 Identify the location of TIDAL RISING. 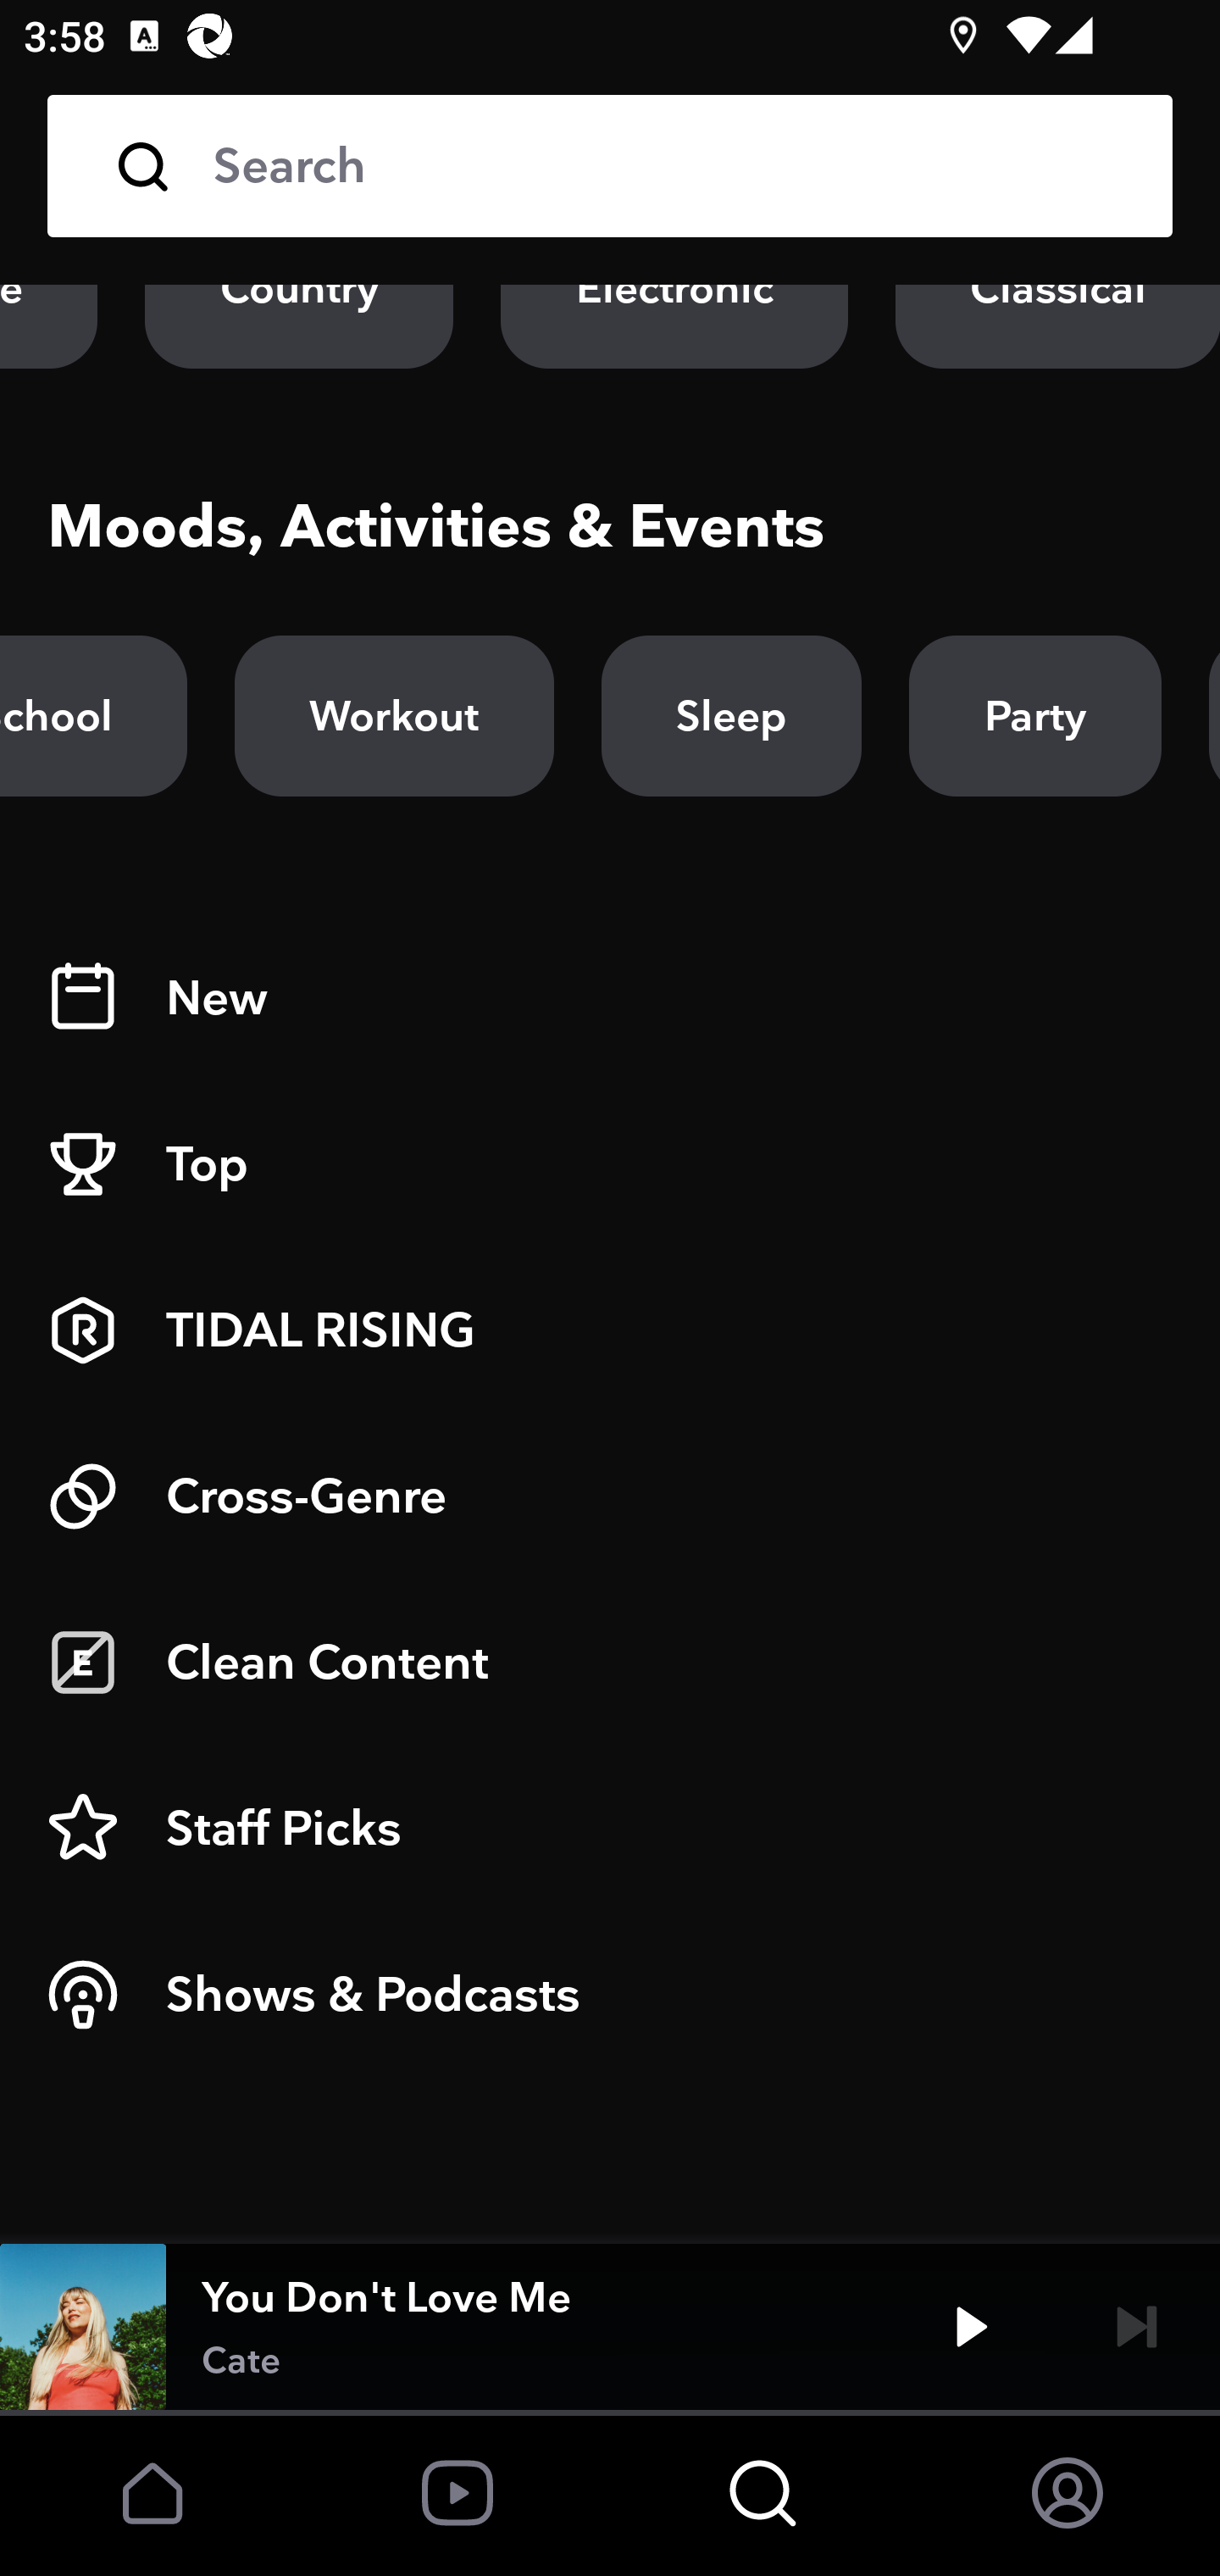
(610, 1330).